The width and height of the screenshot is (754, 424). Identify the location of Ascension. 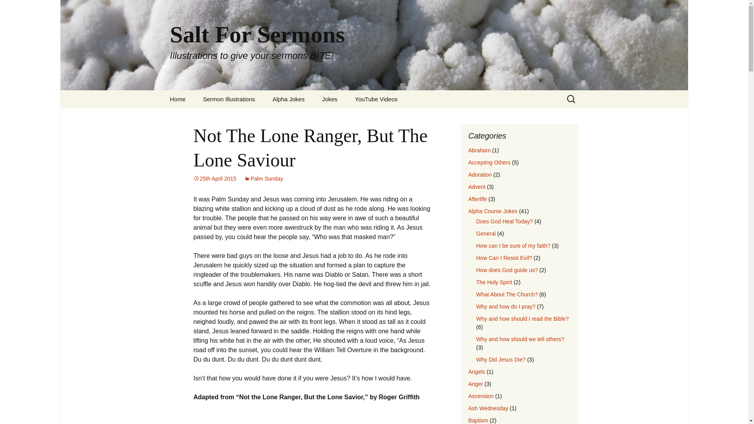
(481, 396).